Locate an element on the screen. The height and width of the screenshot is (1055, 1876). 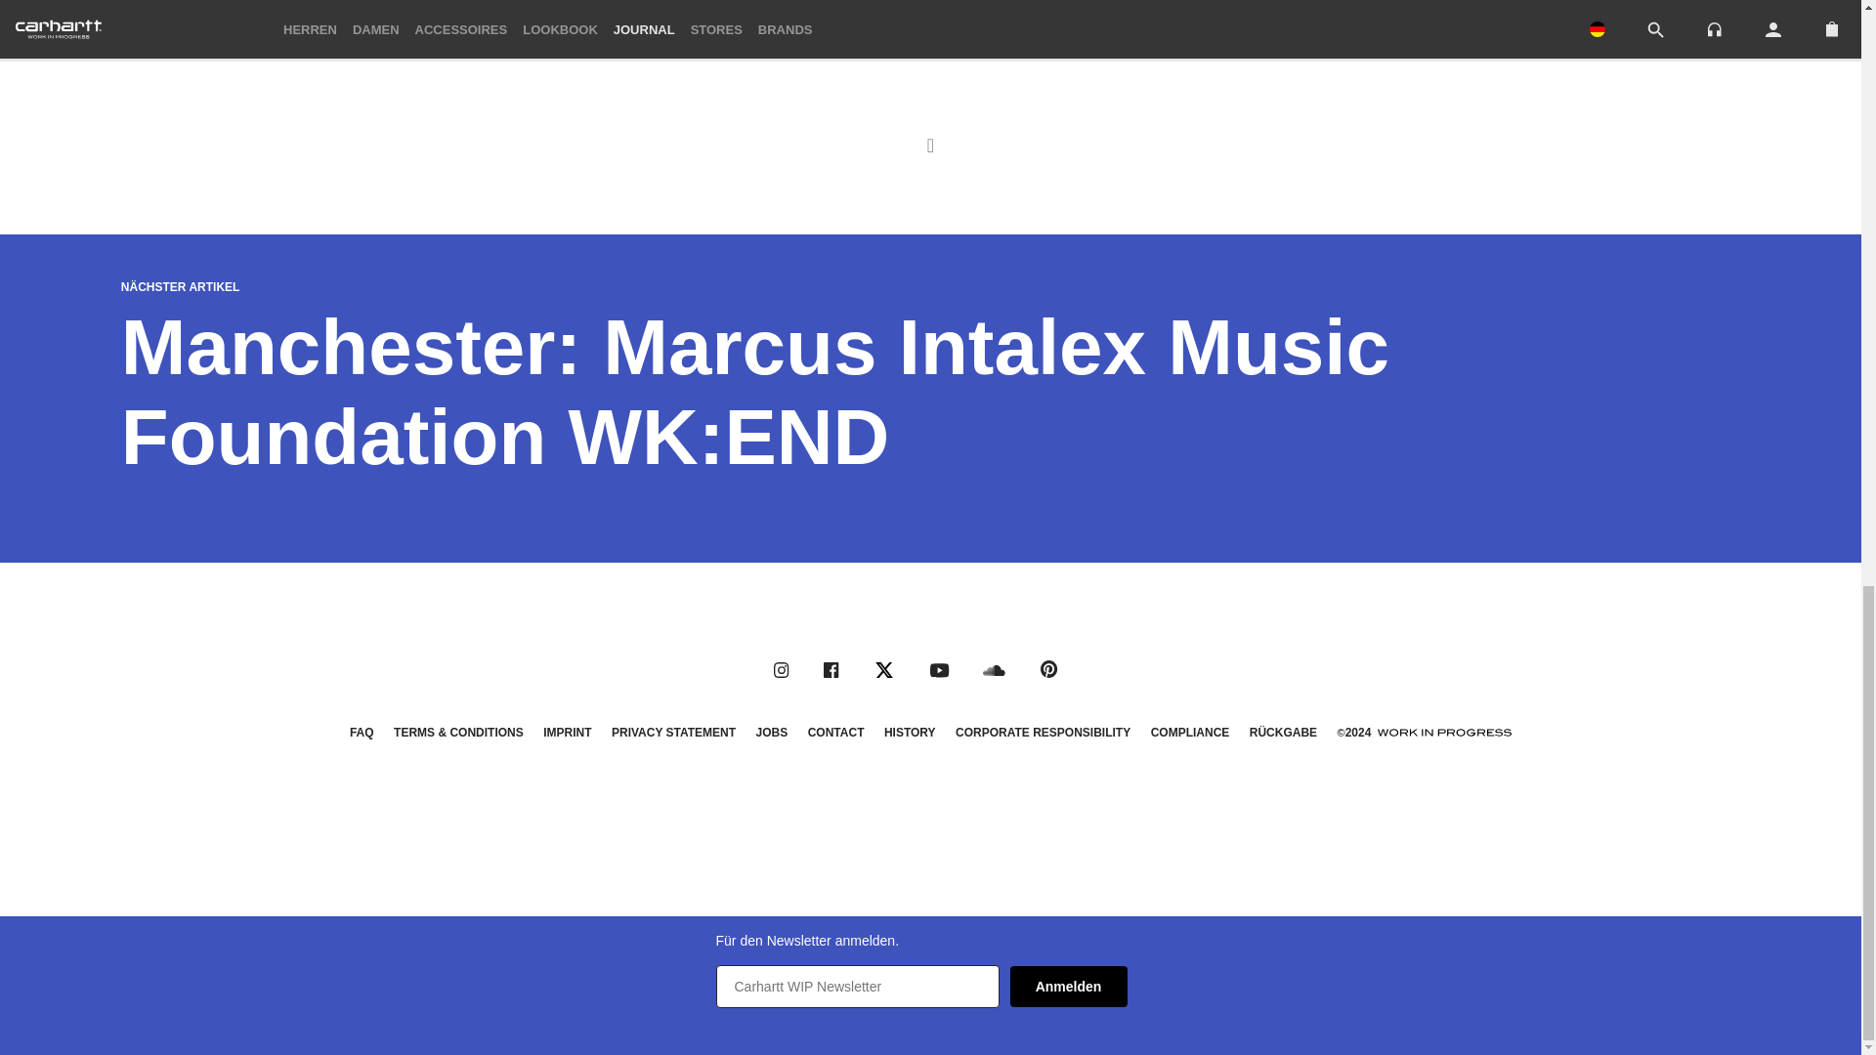
Social-Soundcloud Created with Sketch. is located at coordinates (995, 670).